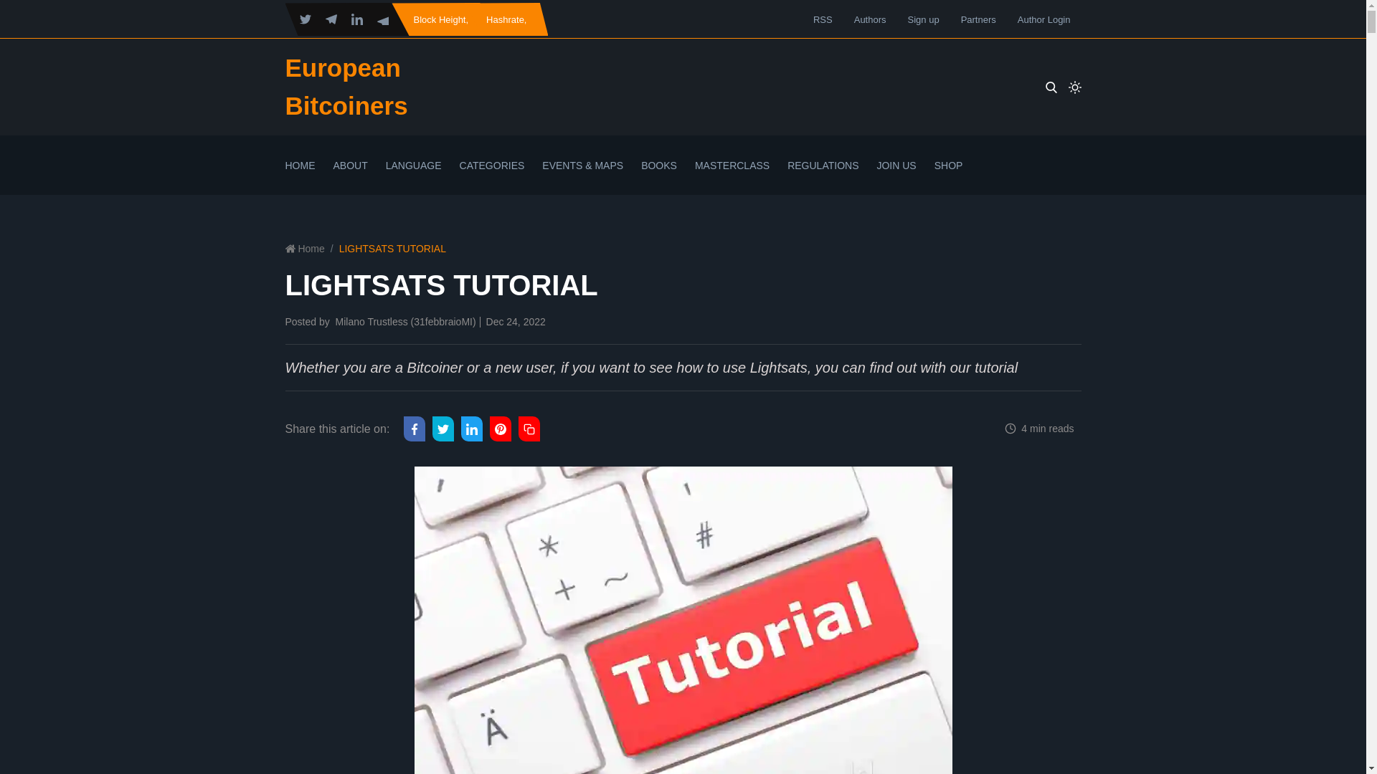 This screenshot has height=774, width=1377. Describe the element at coordinates (305, 249) in the screenshot. I see `Home` at that location.